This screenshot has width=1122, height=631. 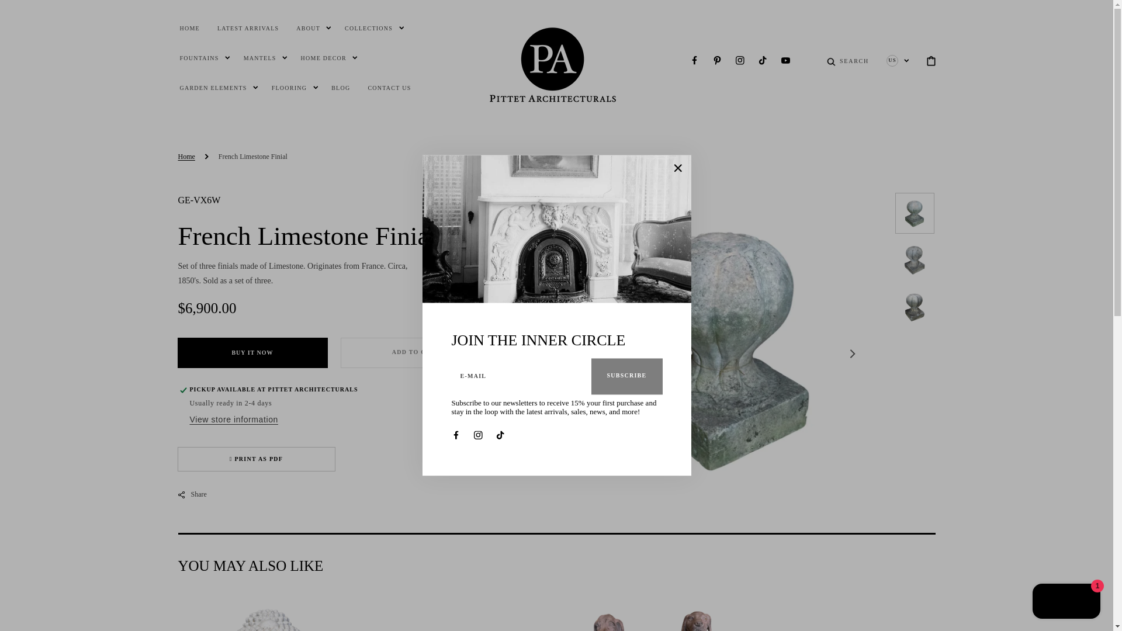 What do you see at coordinates (35, 11) in the screenshot?
I see `SKIP TO CONTENT` at bounding box center [35, 11].